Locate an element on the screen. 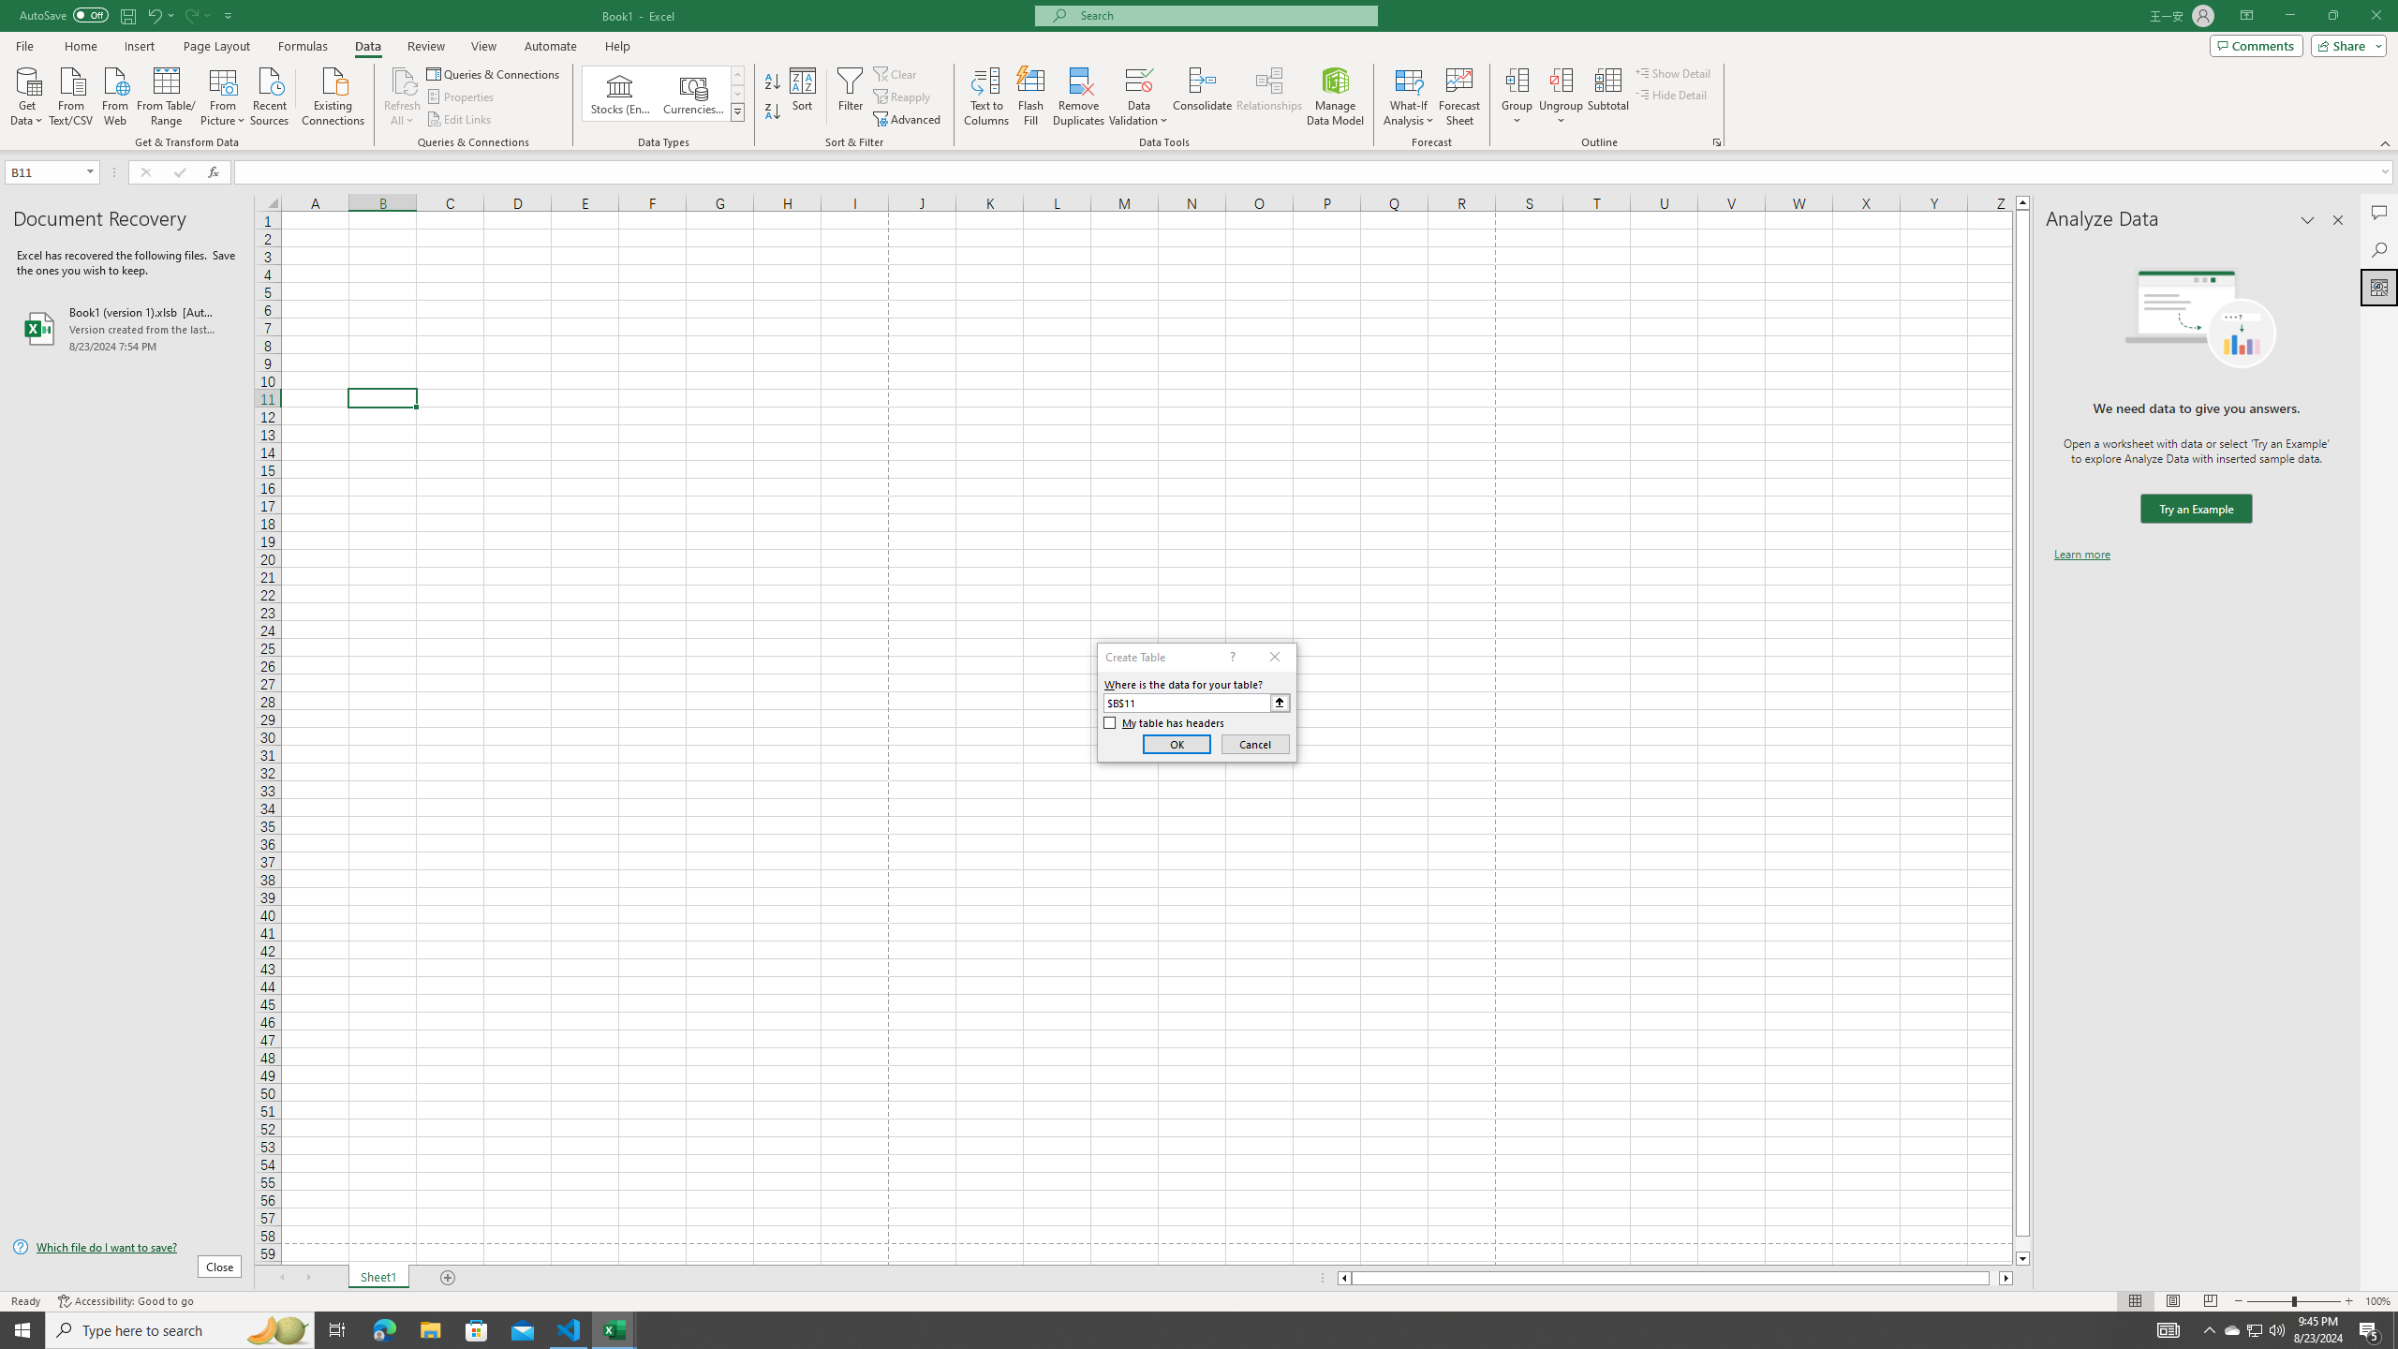 The height and width of the screenshot is (1349, 2398). Manage Data Model is located at coordinates (1336, 96).